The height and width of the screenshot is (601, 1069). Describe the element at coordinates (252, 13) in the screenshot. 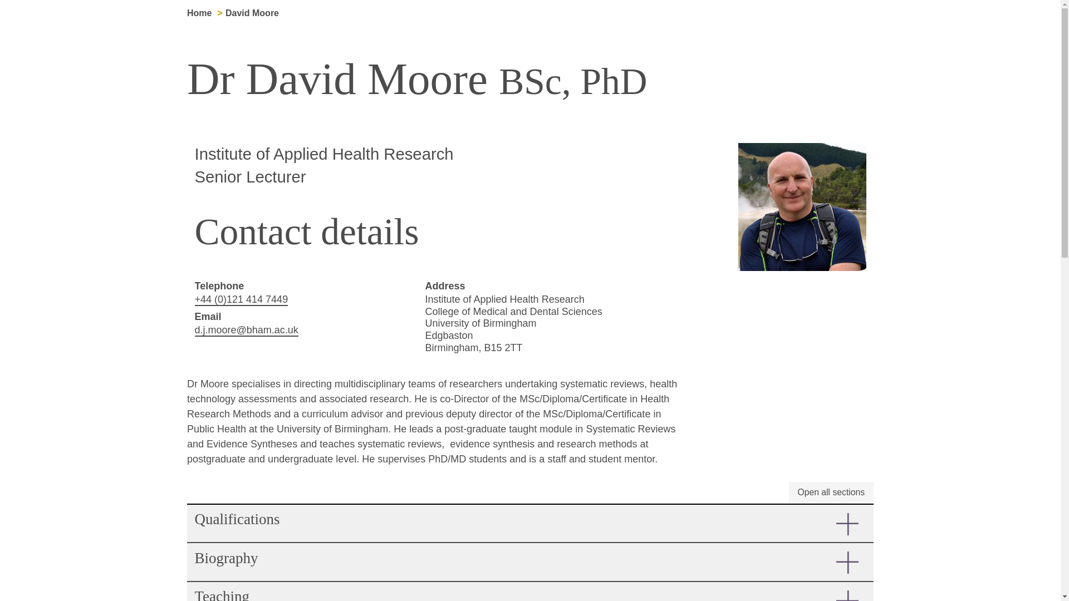

I see `David Moore` at that location.